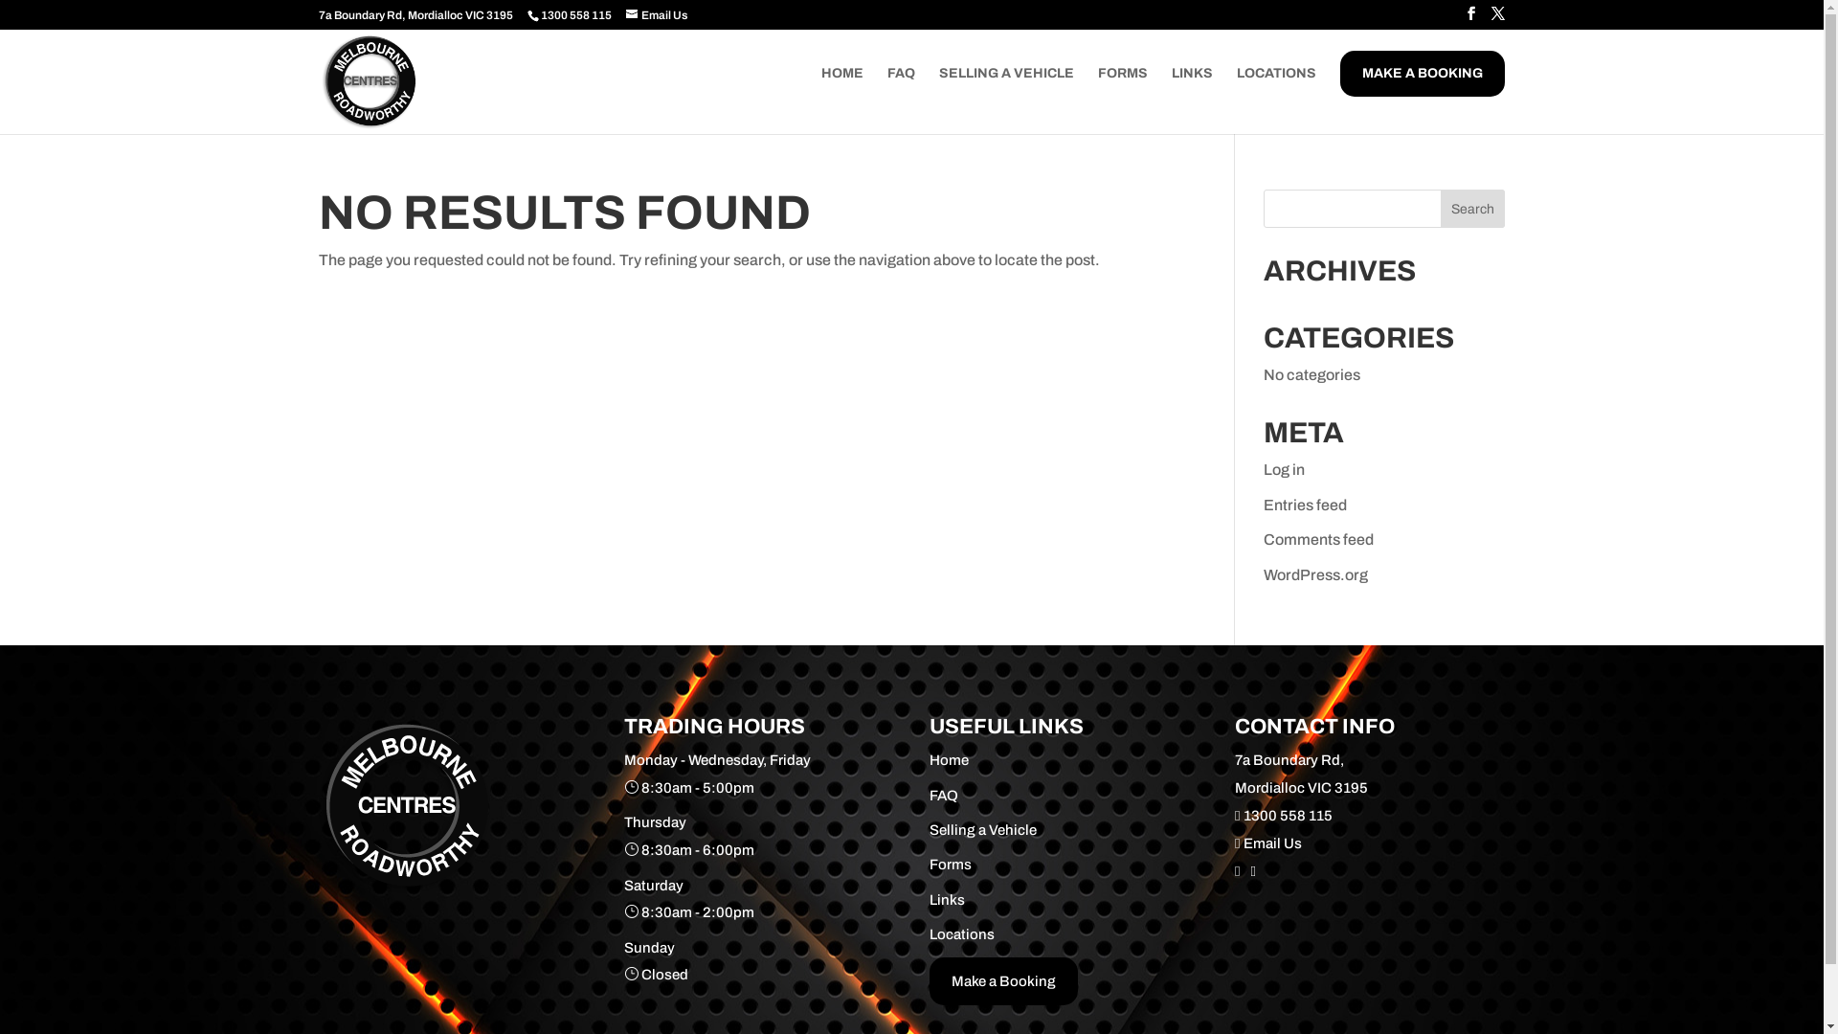 This screenshot has width=1838, height=1034. I want to click on FORMS, so click(1123, 101).